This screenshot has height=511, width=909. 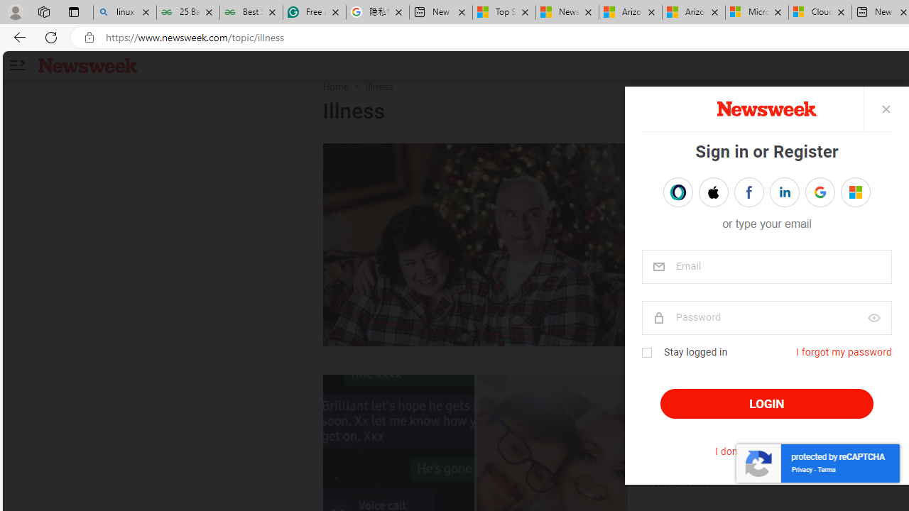 I want to click on Newsweek logo, so click(x=88, y=65).